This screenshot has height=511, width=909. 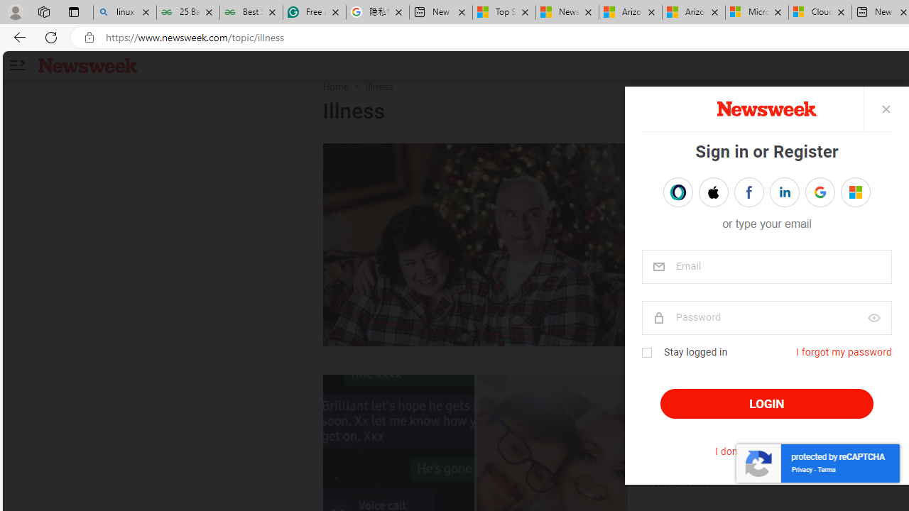 I want to click on Newsweek logo, so click(x=88, y=65).